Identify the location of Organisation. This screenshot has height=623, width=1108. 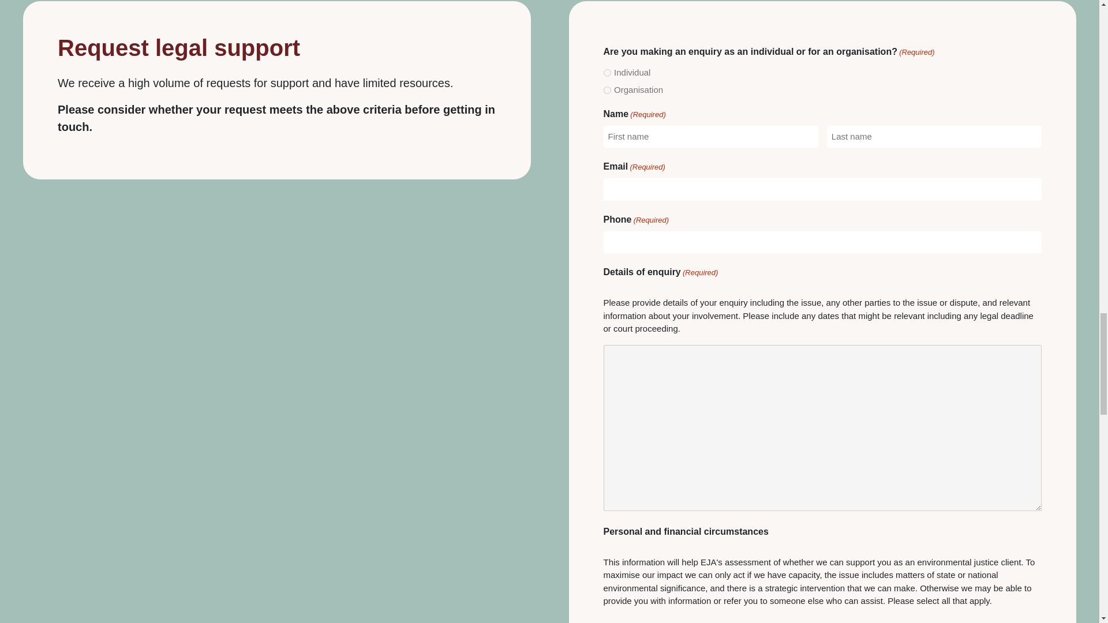
(607, 90).